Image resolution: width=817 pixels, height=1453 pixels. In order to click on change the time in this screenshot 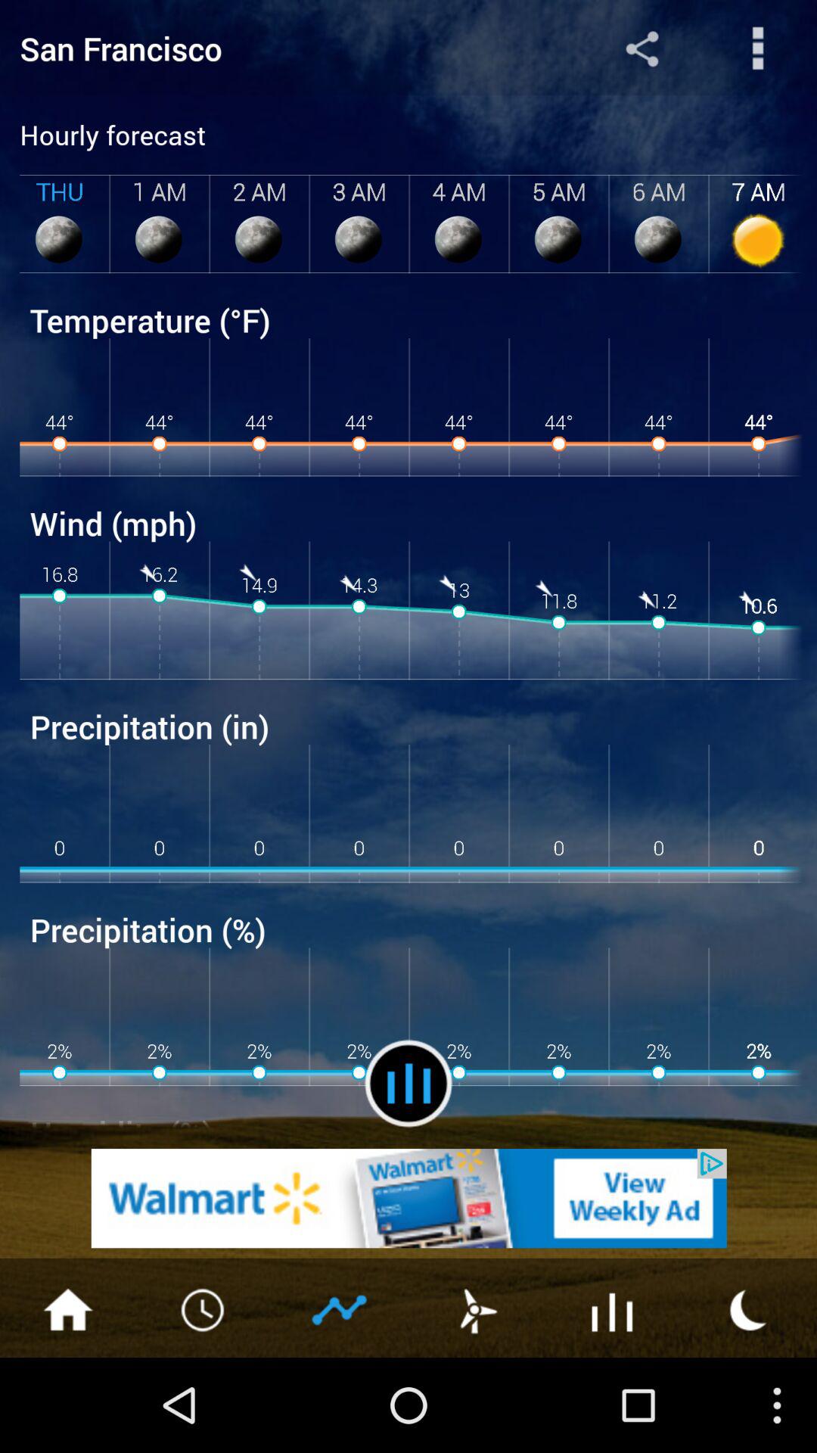, I will do `click(204, 1308)`.